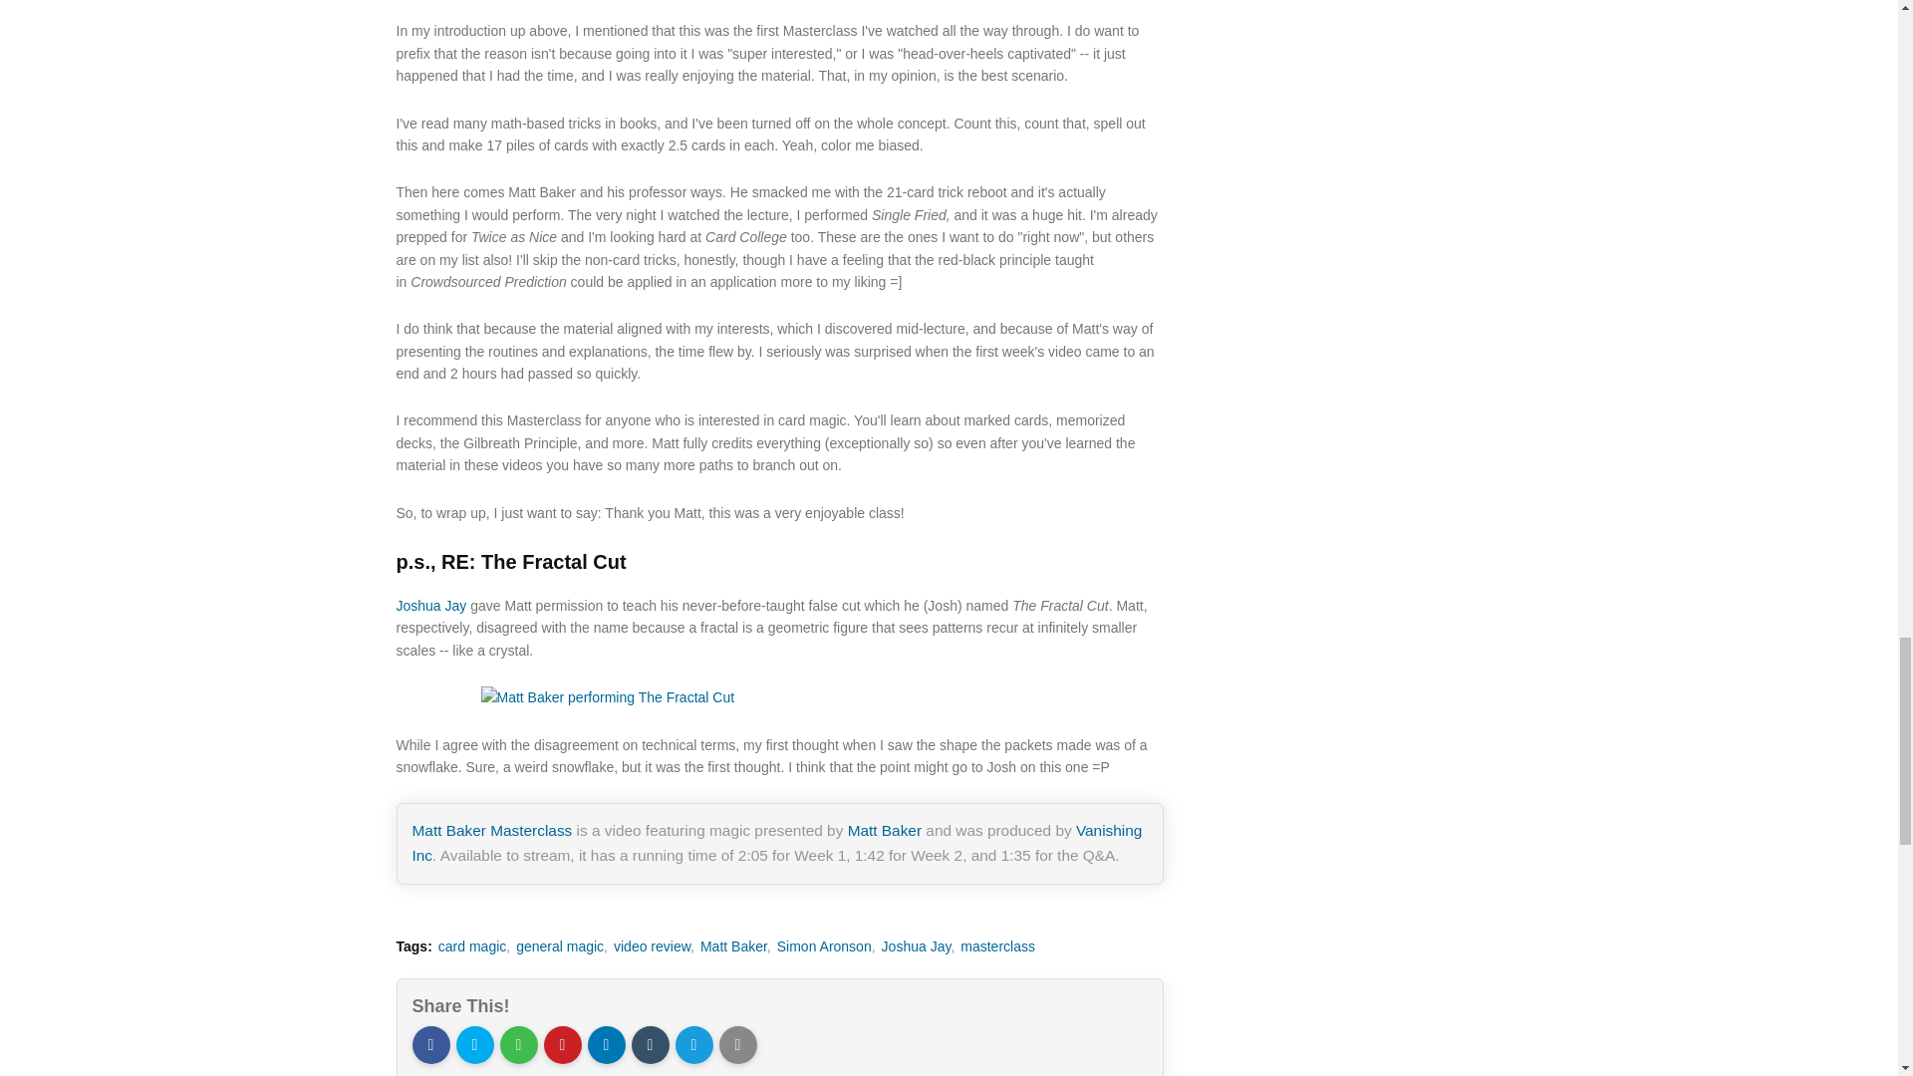 The image size is (1913, 1076). I want to click on Vanishing Inc, so click(777, 843).